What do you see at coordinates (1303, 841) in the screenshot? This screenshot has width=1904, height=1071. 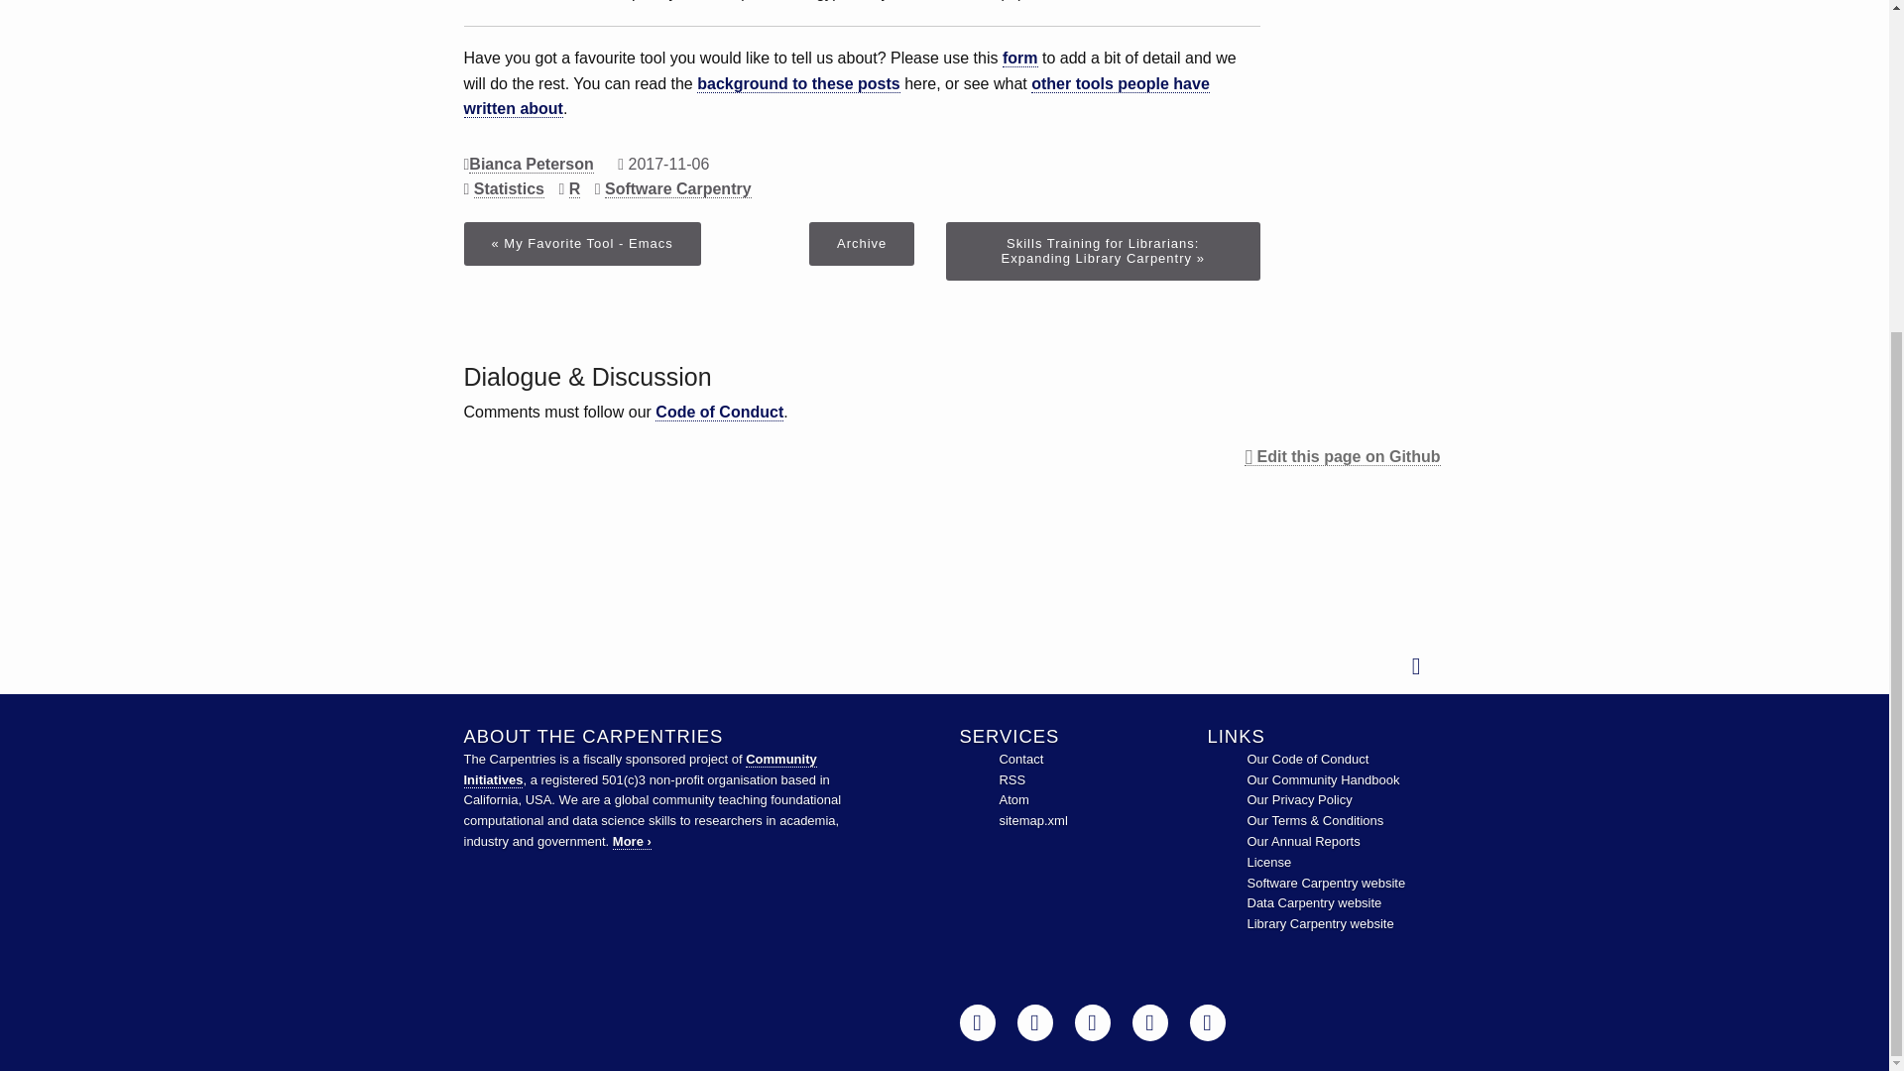 I see `Our Reports` at bounding box center [1303, 841].